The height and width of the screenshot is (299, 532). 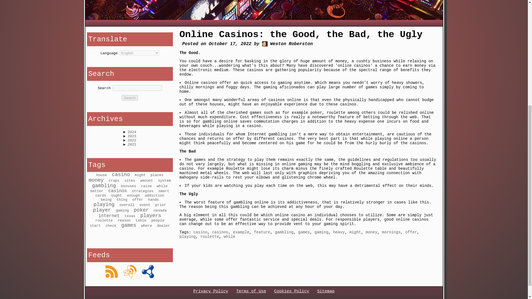 What do you see at coordinates (148, 271) in the screenshot?
I see `RDF Feed` at bounding box center [148, 271].